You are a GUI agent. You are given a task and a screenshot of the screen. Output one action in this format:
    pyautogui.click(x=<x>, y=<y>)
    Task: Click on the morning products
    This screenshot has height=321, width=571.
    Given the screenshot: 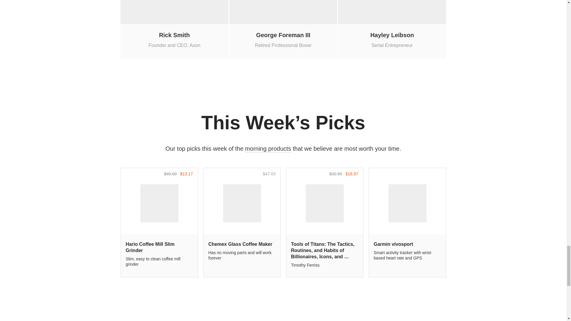 What is the action you would take?
    pyautogui.click(x=175, y=29)
    